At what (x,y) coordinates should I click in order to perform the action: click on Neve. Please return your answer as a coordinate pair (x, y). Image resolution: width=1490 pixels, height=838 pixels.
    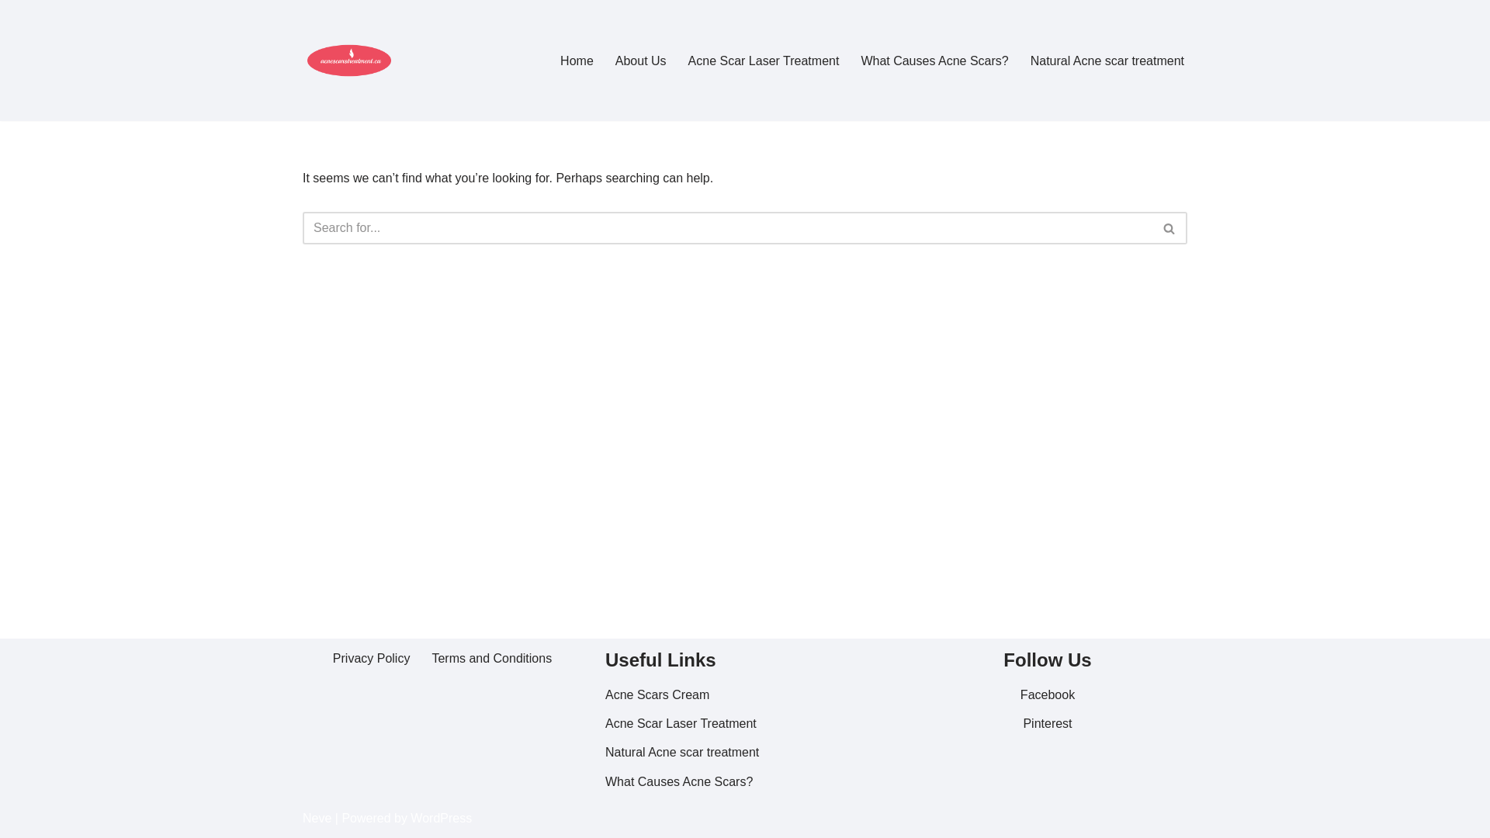
    Looking at the image, I should click on (317, 818).